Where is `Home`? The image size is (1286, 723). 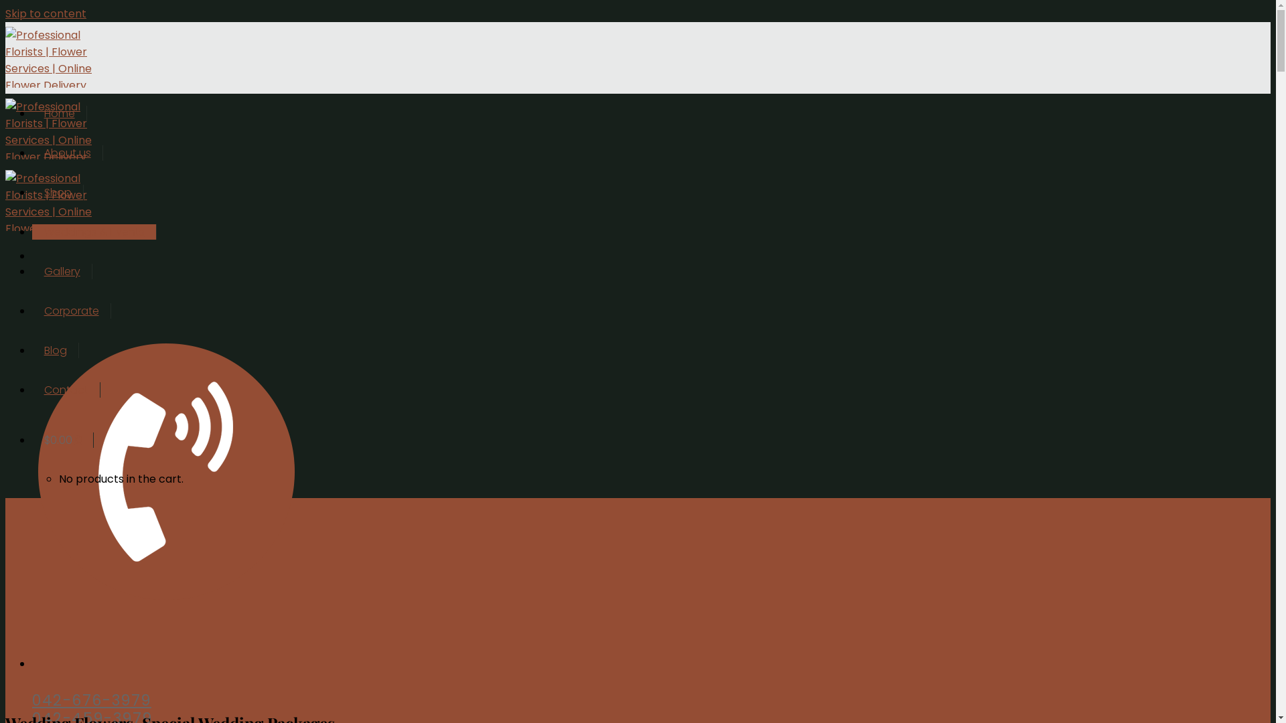 Home is located at coordinates (60, 114).